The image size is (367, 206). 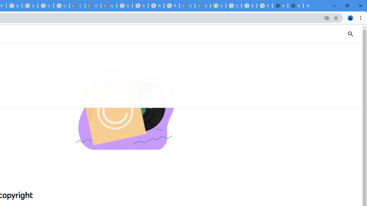 I want to click on Google Cloud Platform, so click(x=124, y=6).